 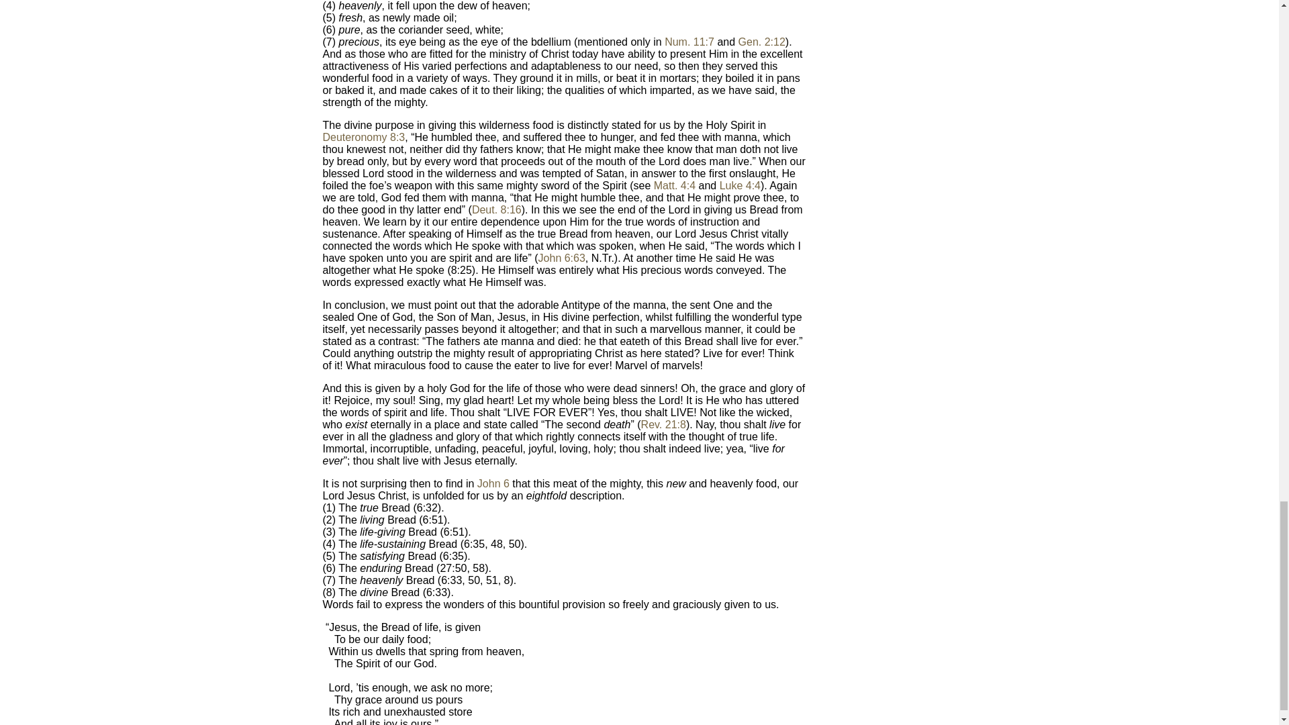 What do you see at coordinates (493, 483) in the screenshot?
I see `John 6` at bounding box center [493, 483].